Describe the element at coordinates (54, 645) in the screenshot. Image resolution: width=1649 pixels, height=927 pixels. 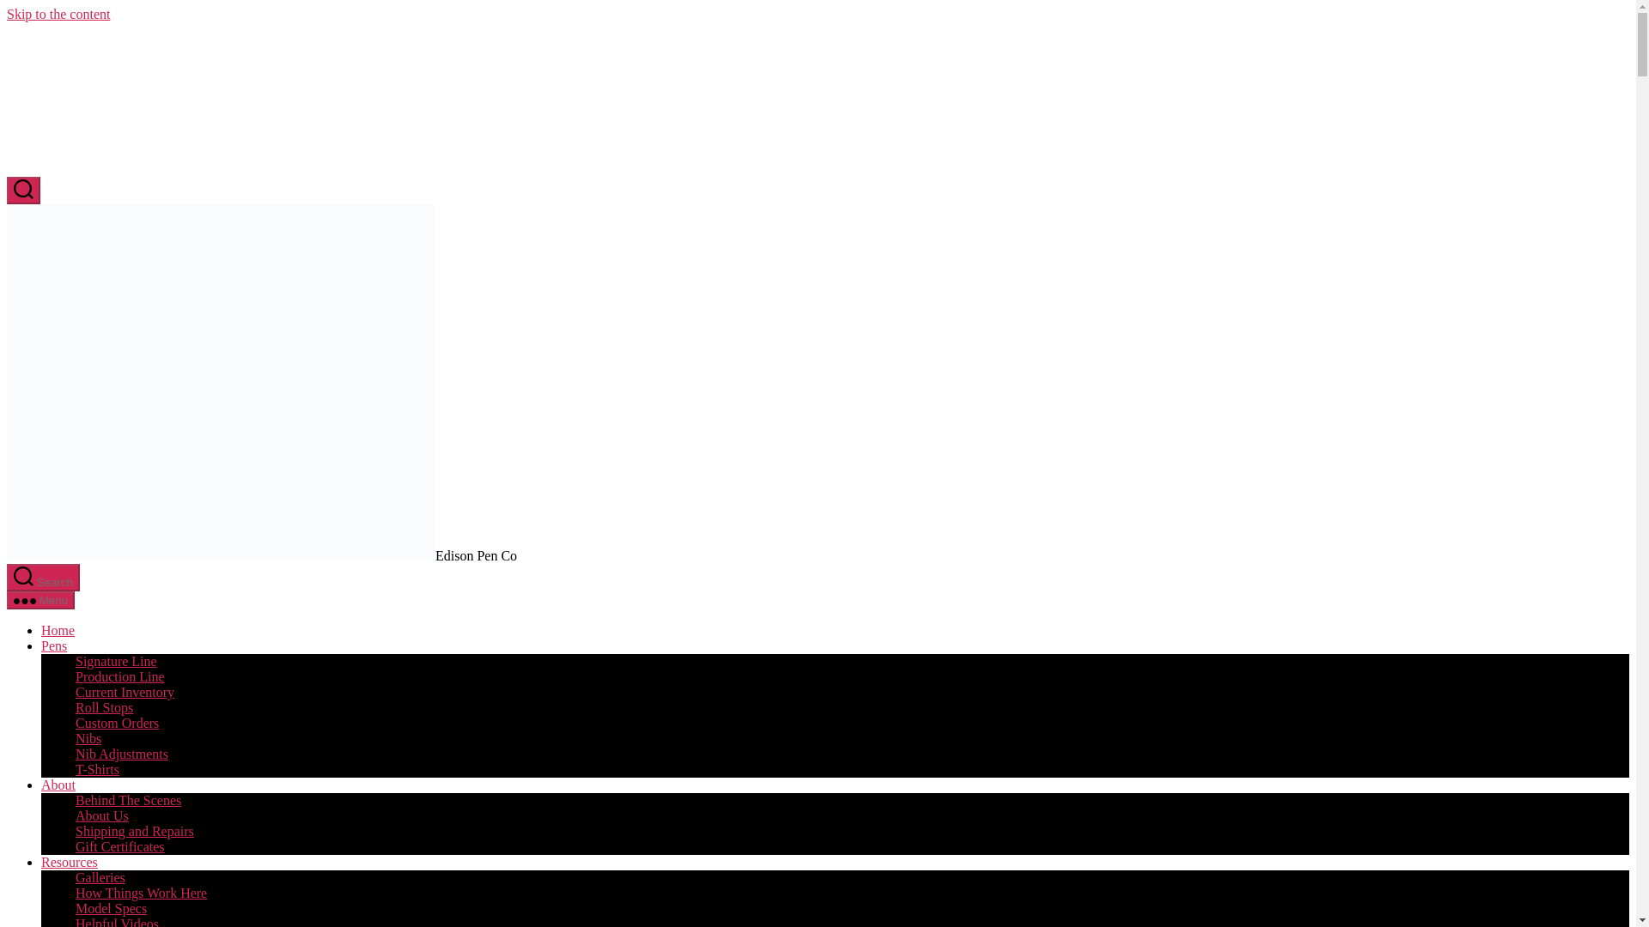
I see `Pens` at that location.